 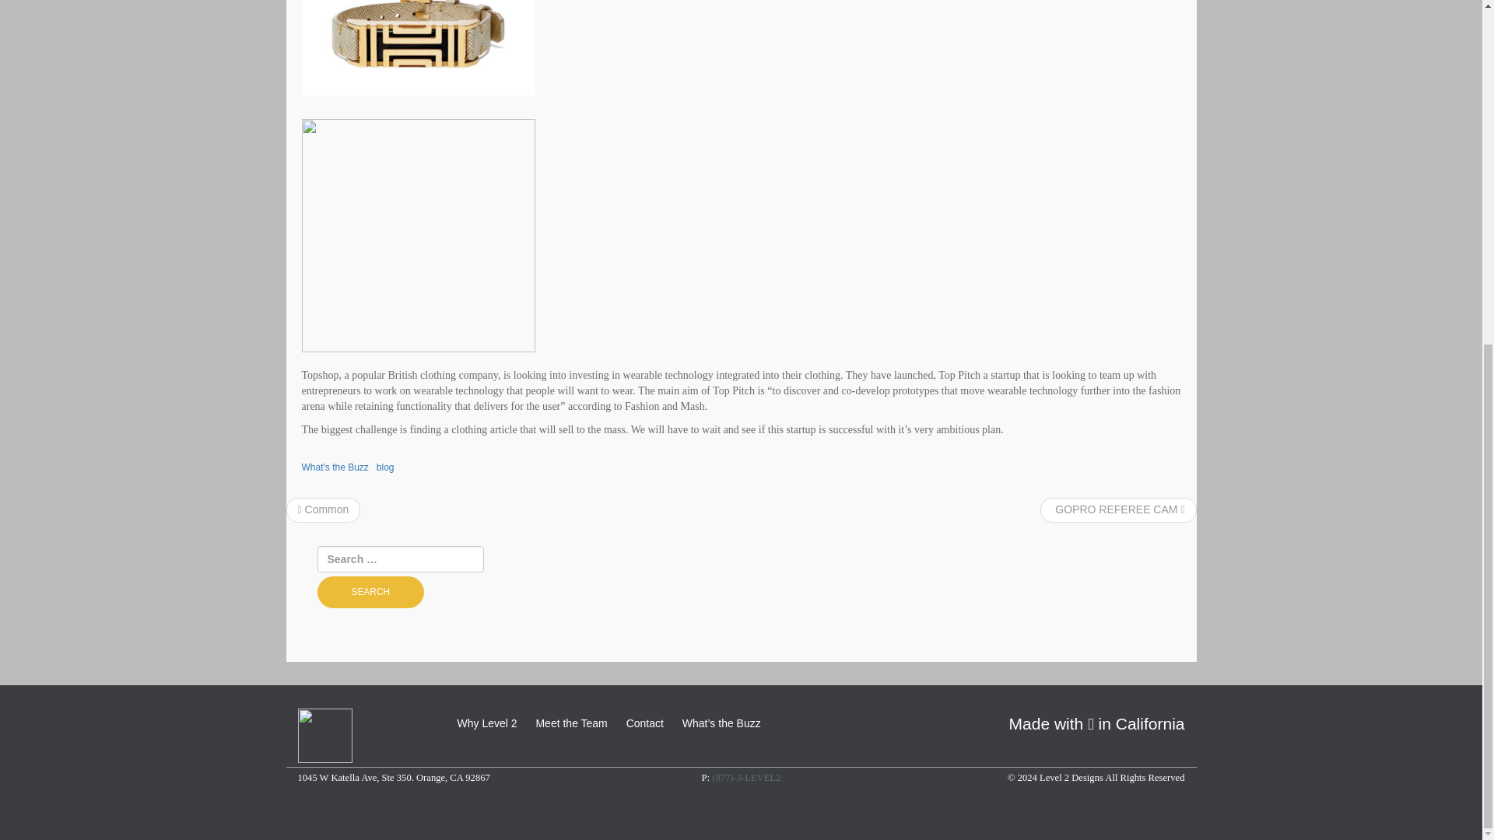 What do you see at coordinates (322, 509) in the screenshot?
I see ` Common` at bounding box center [322, 509].